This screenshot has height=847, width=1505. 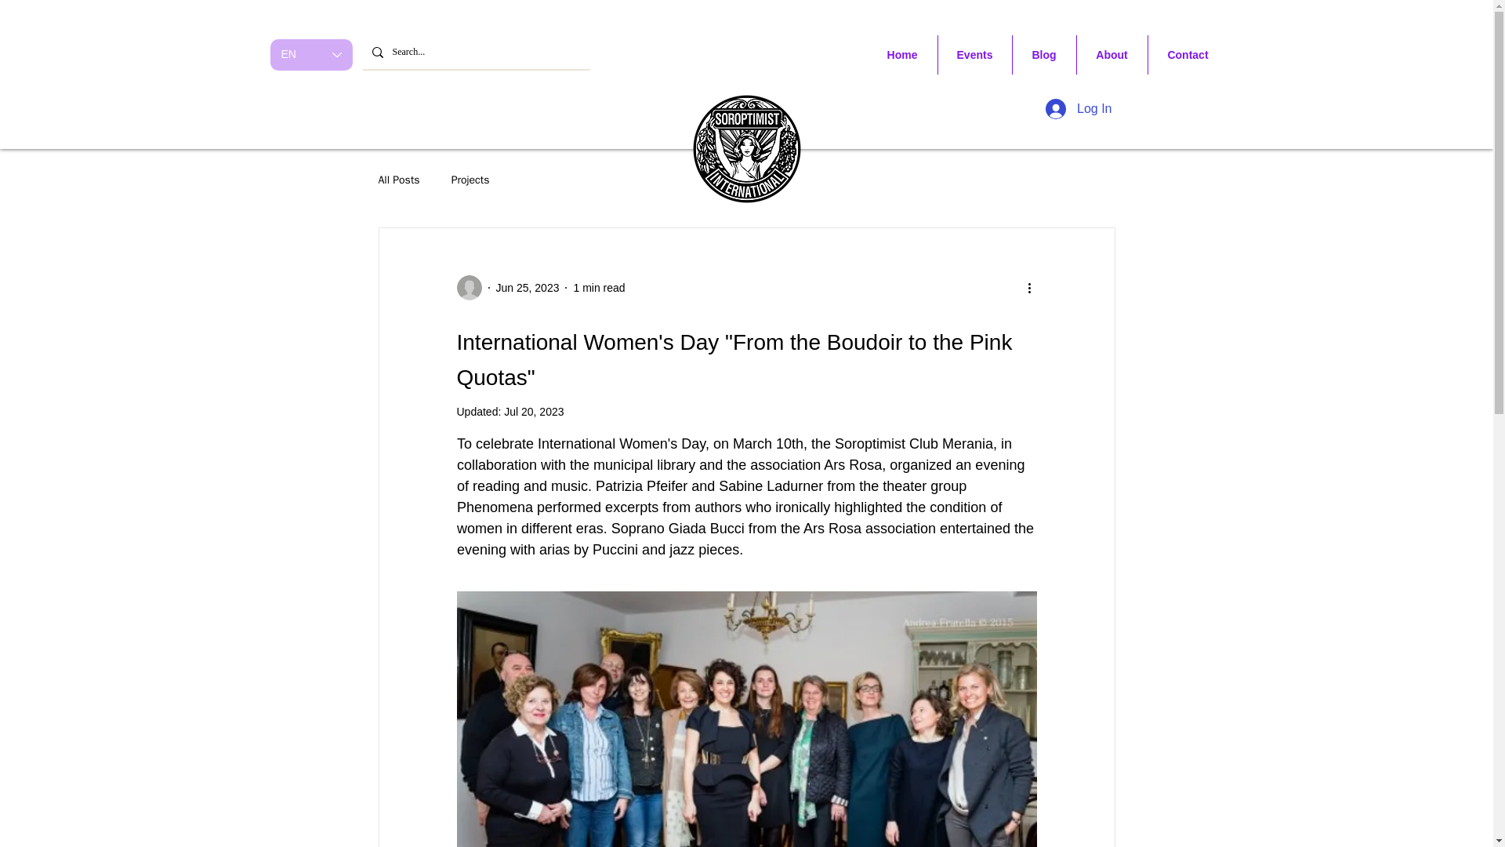 What do you see at coordinates (599, 286) in the screenshot?
I see `1 min read` at bounding box center [599, 286].